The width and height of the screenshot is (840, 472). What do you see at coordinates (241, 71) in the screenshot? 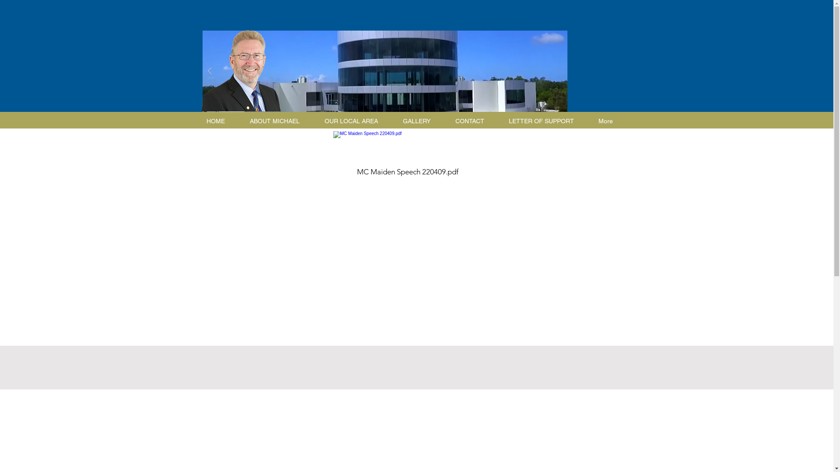
I see `crandon_newphotobanner.png` at bounding box center [241, 71].